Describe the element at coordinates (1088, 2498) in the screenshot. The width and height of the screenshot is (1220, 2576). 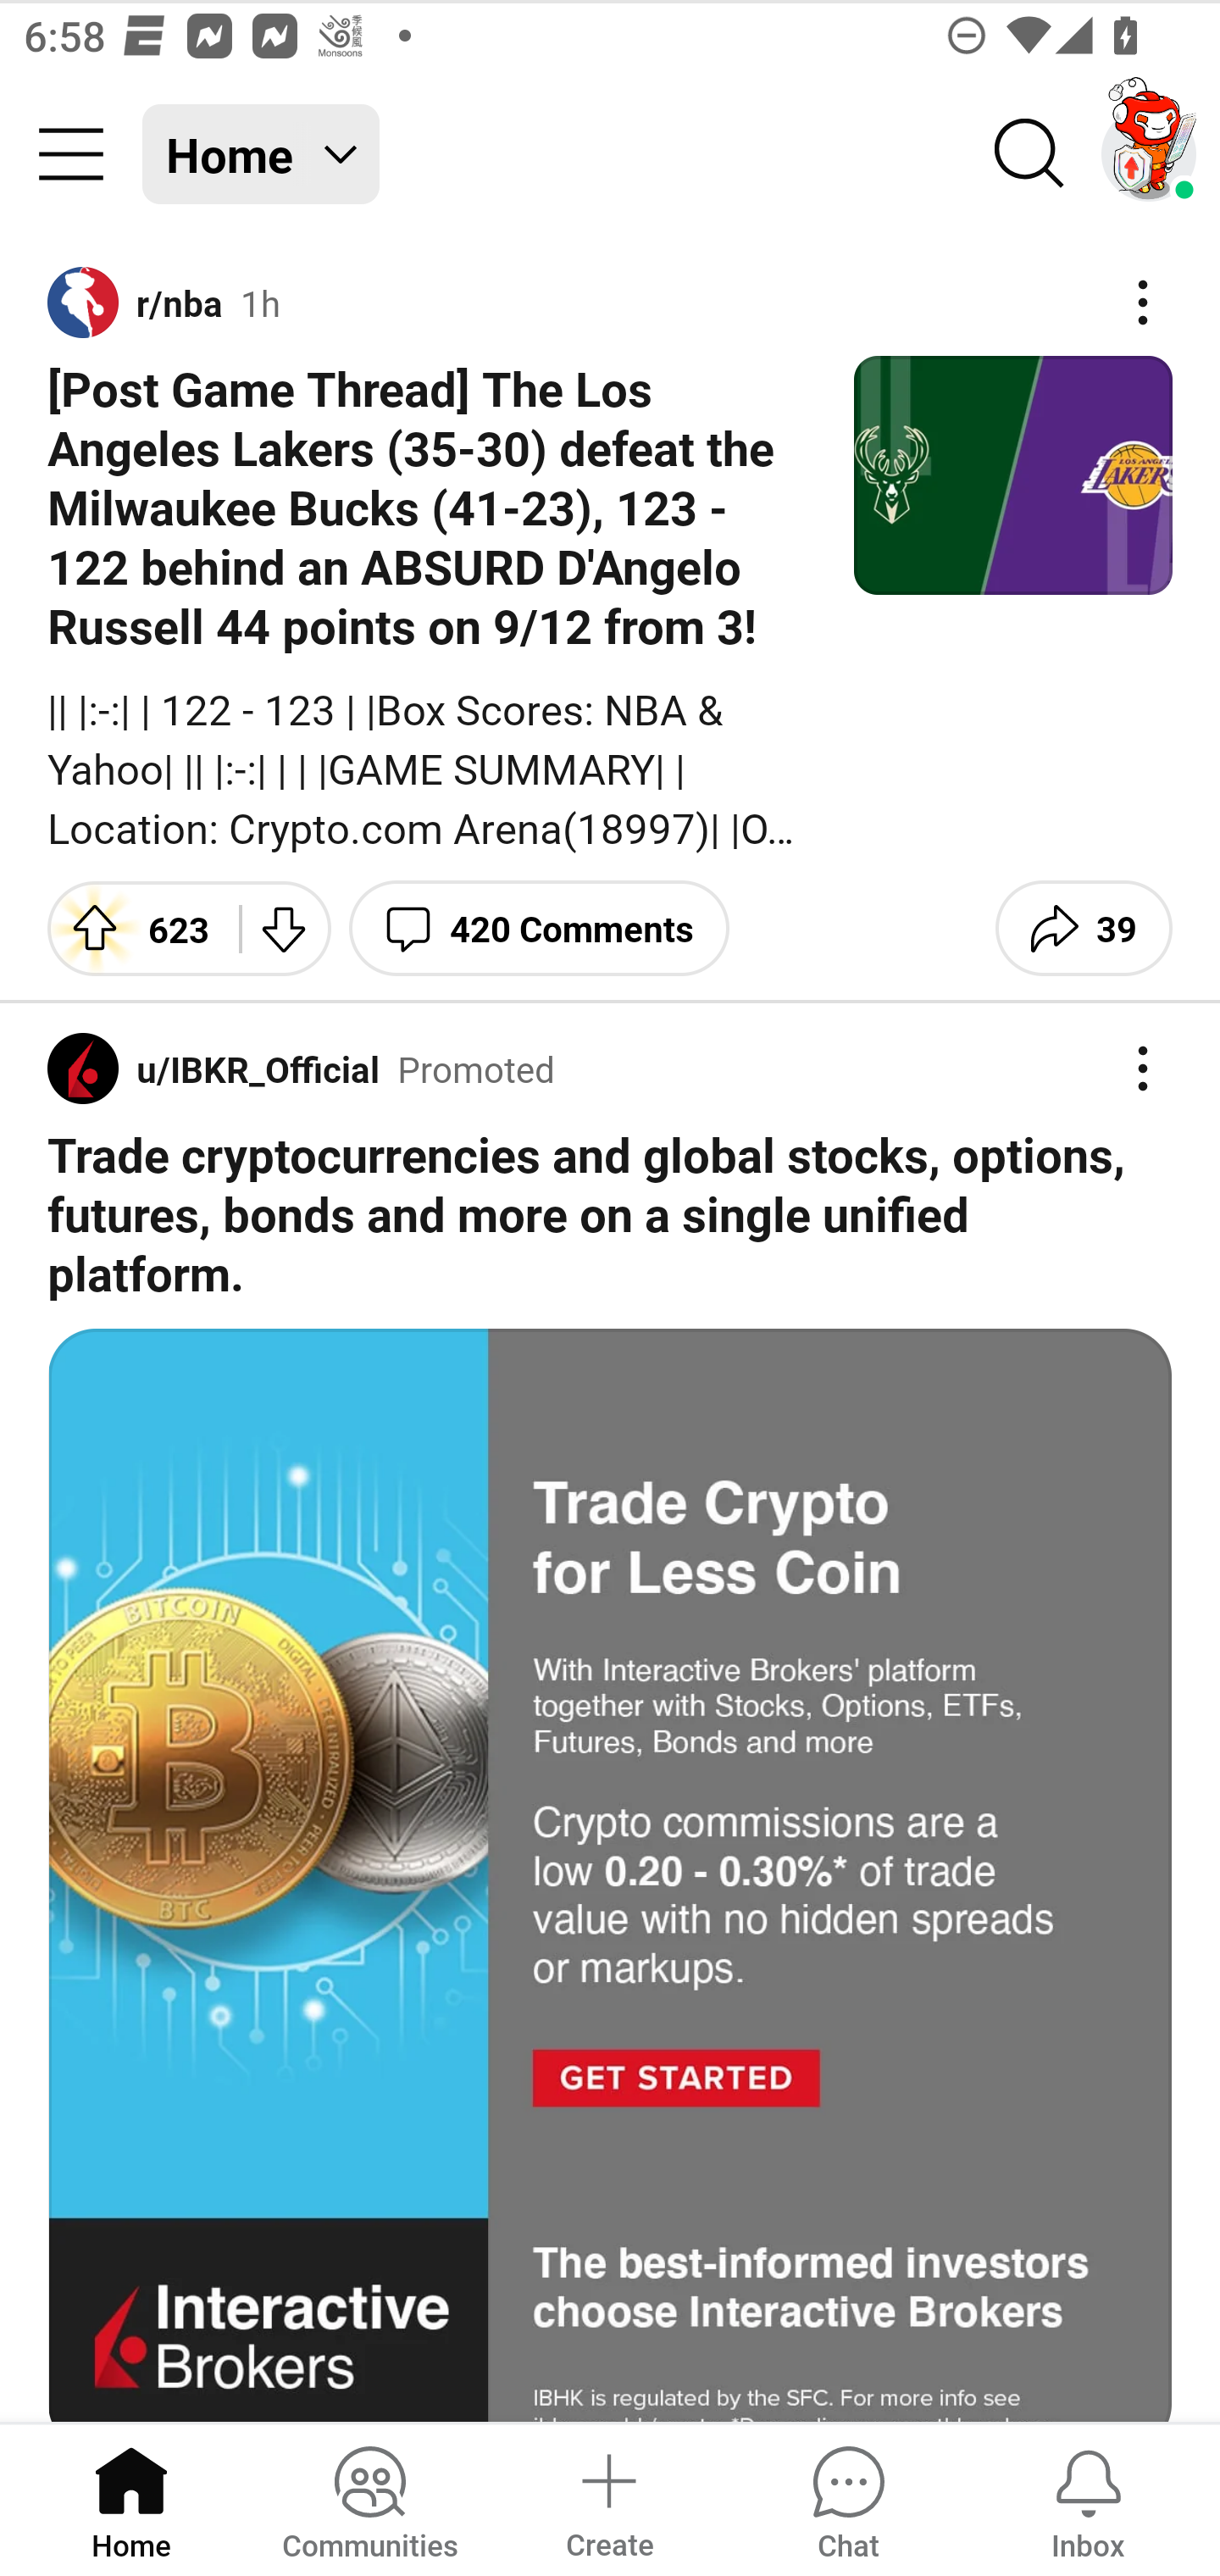
I see `Inbox` at that location.